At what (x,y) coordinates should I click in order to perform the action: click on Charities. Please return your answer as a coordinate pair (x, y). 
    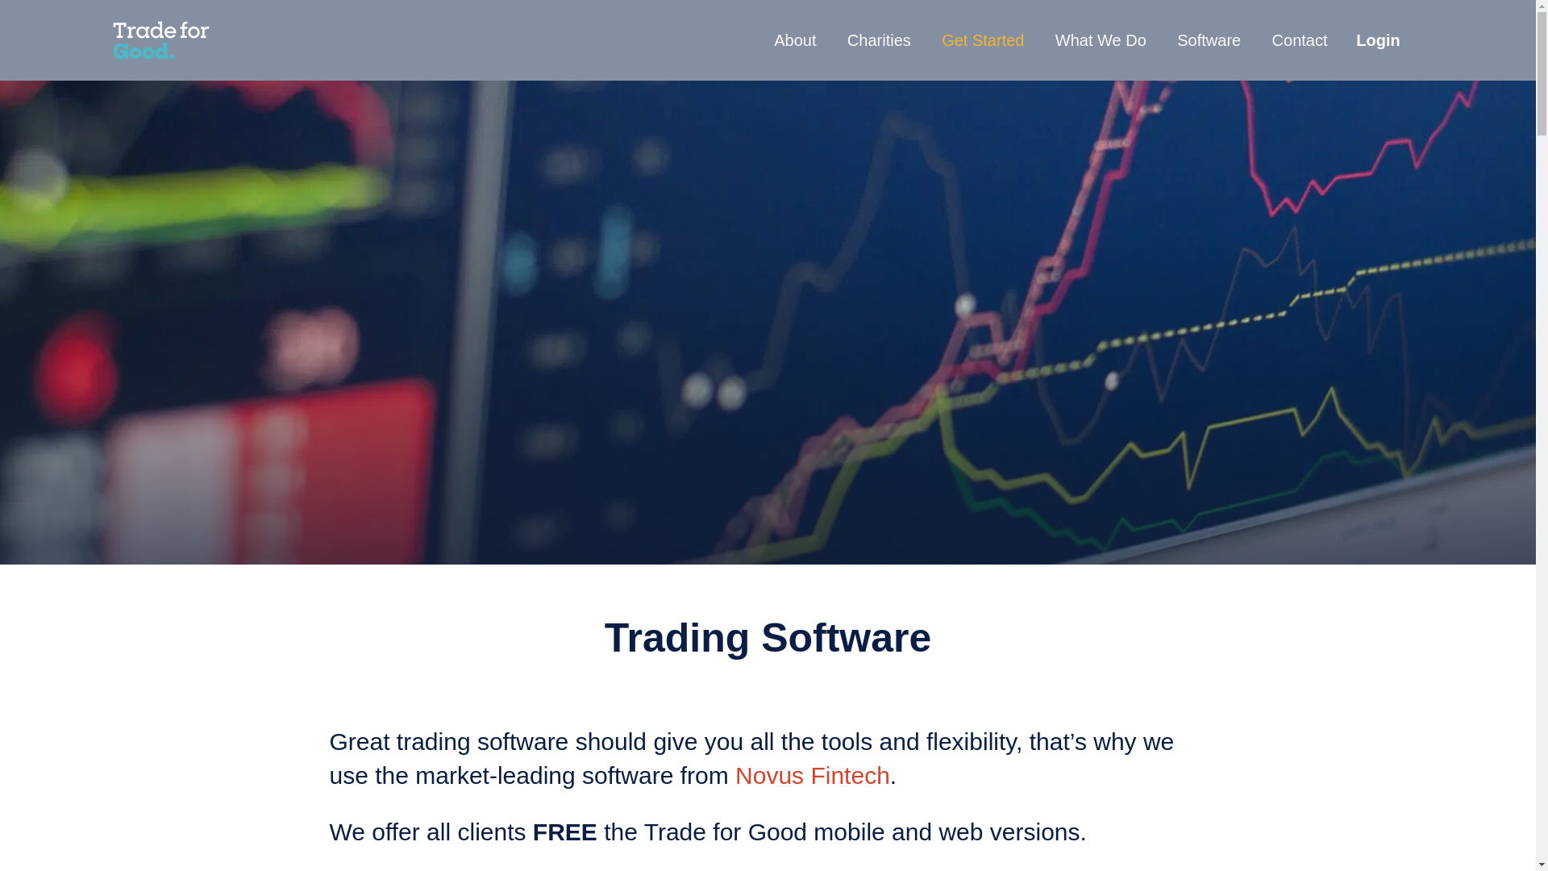
    Looking at the image, I should click on (879, 40).